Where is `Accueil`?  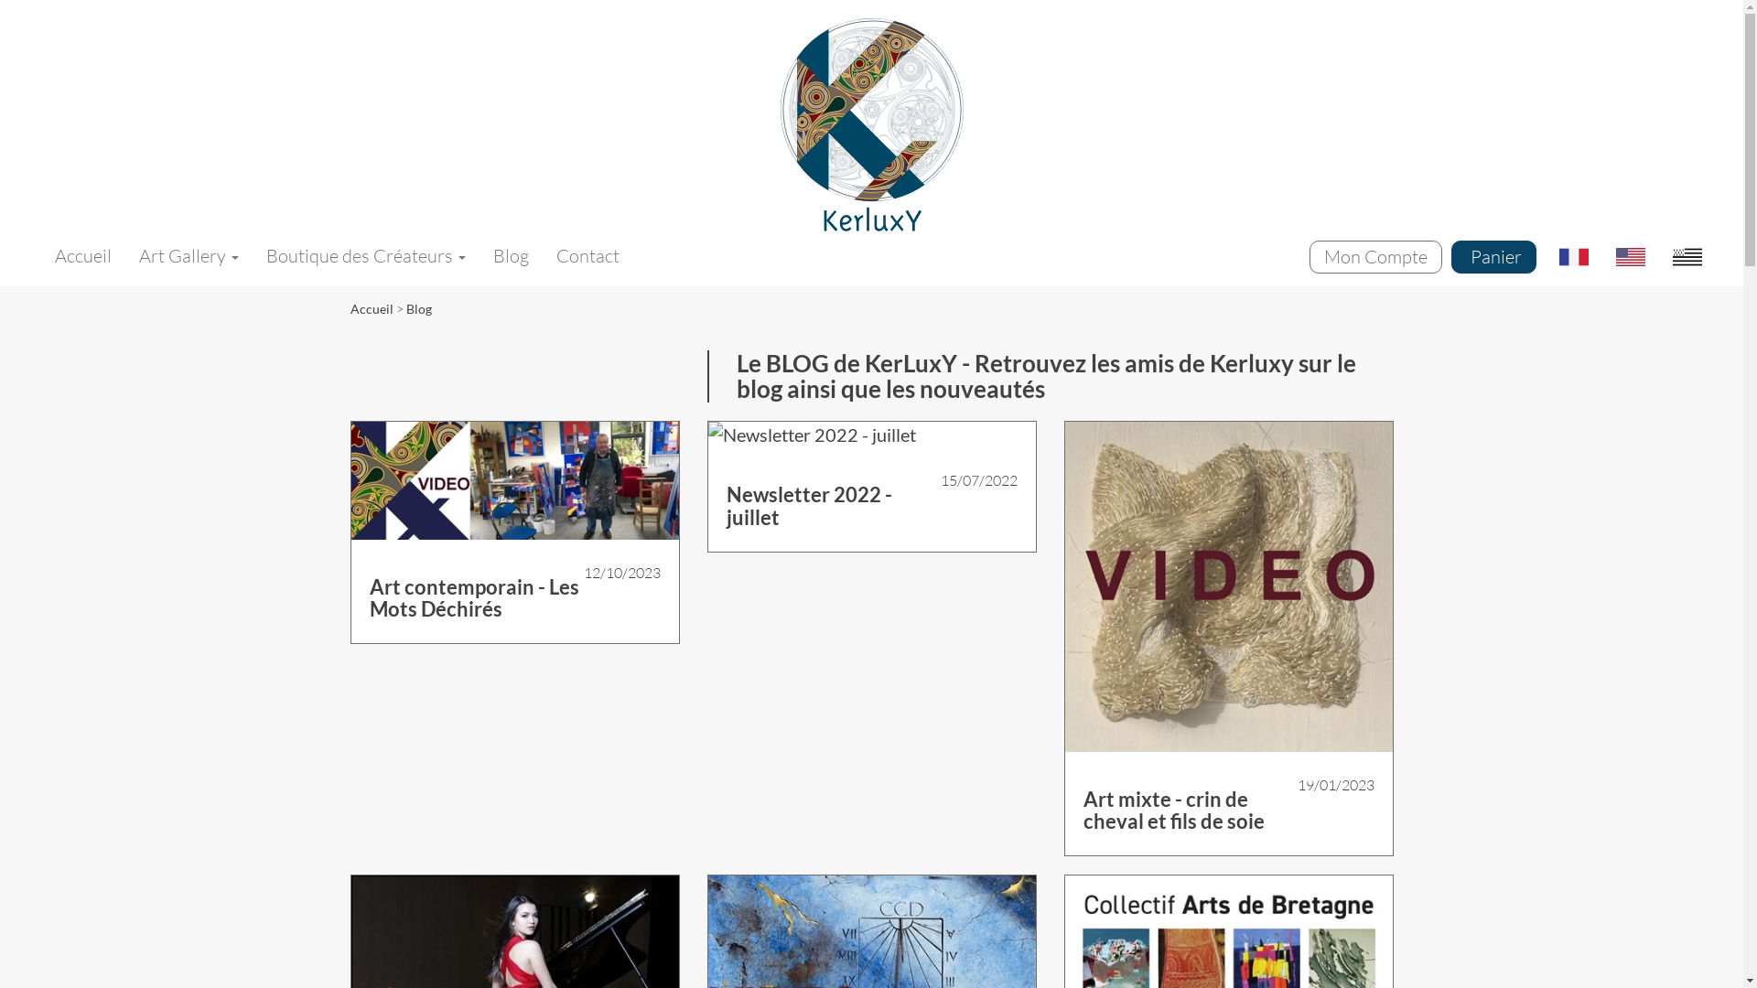 Accueil is located at coordinates (871, 124).